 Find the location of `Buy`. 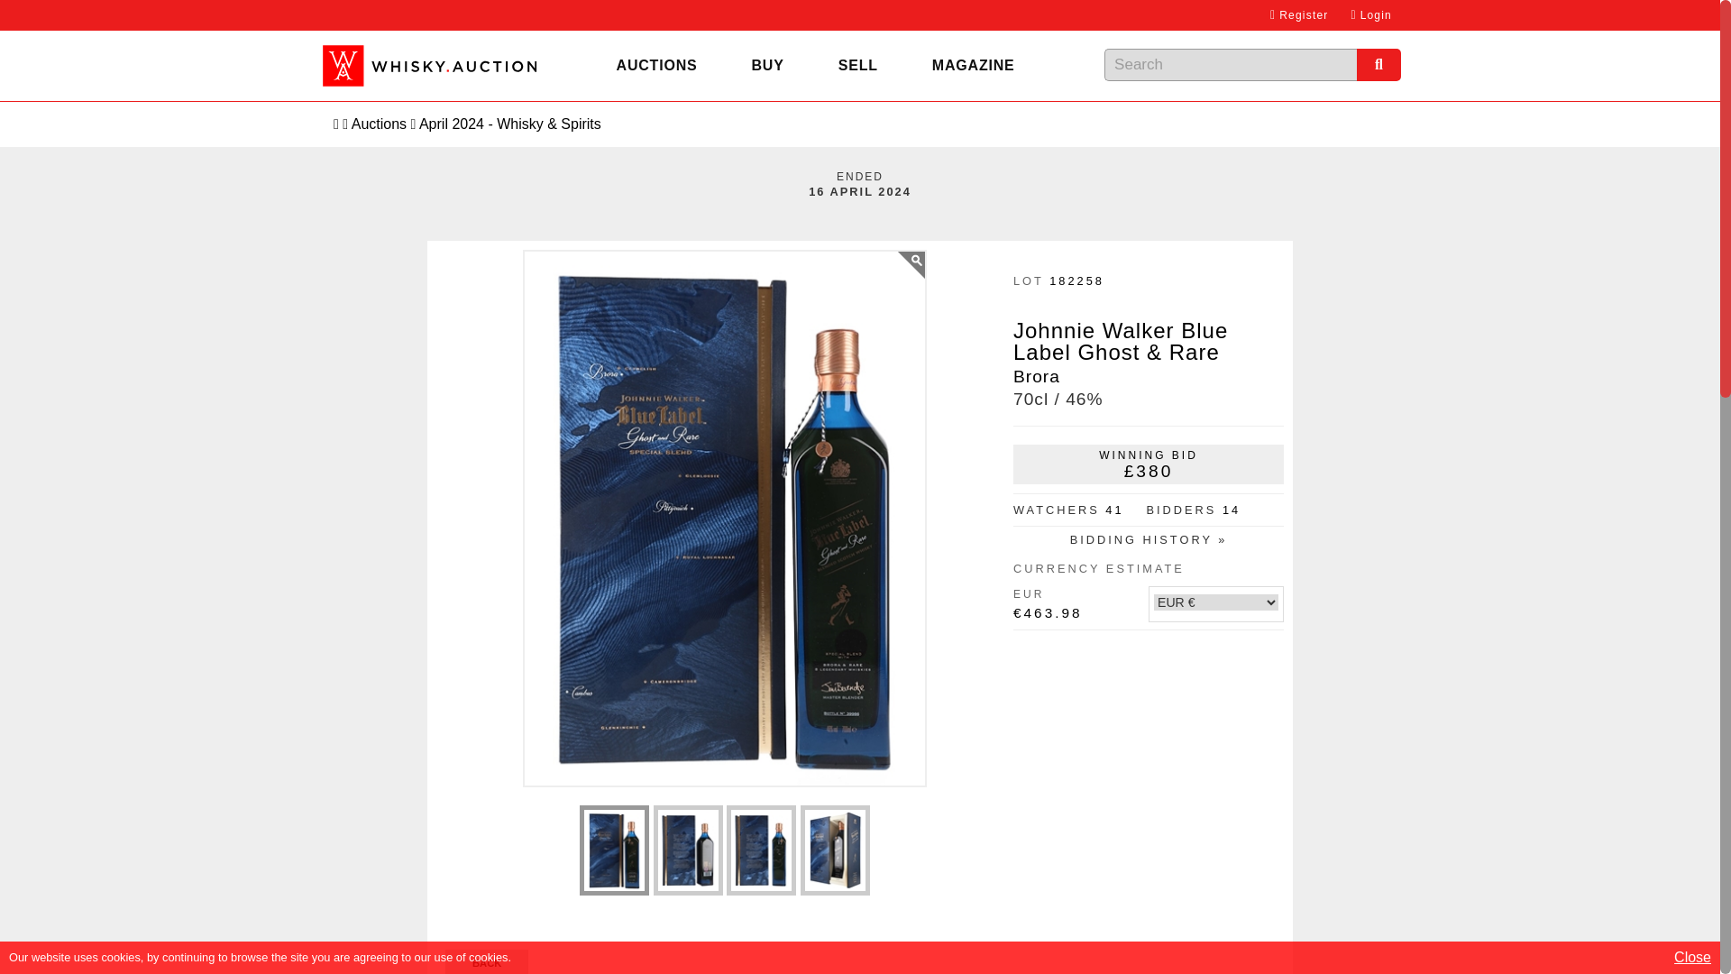

Buy is located at coordinates (768, 65).